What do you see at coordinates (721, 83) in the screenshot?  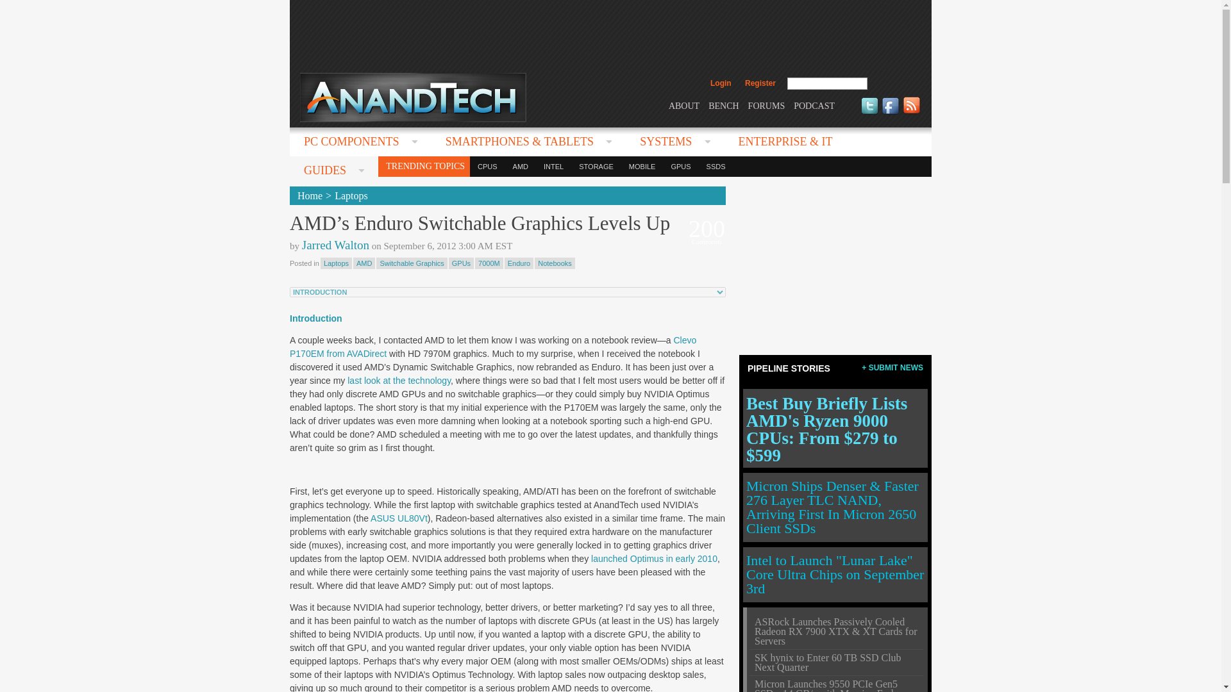 I see `Login` at bounding box center [721, 83].